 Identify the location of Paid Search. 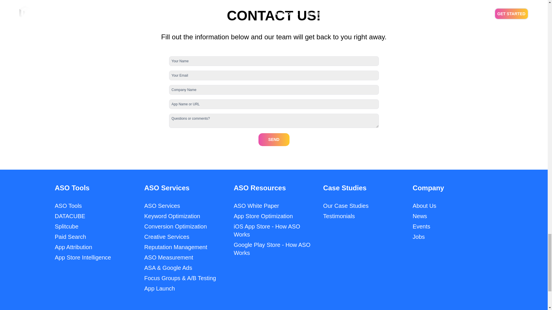
(70, 237).